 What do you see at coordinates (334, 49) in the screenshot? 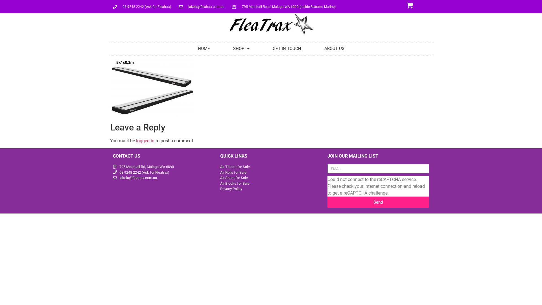
I see `ABOUT US` at bounding box center [334, 49].